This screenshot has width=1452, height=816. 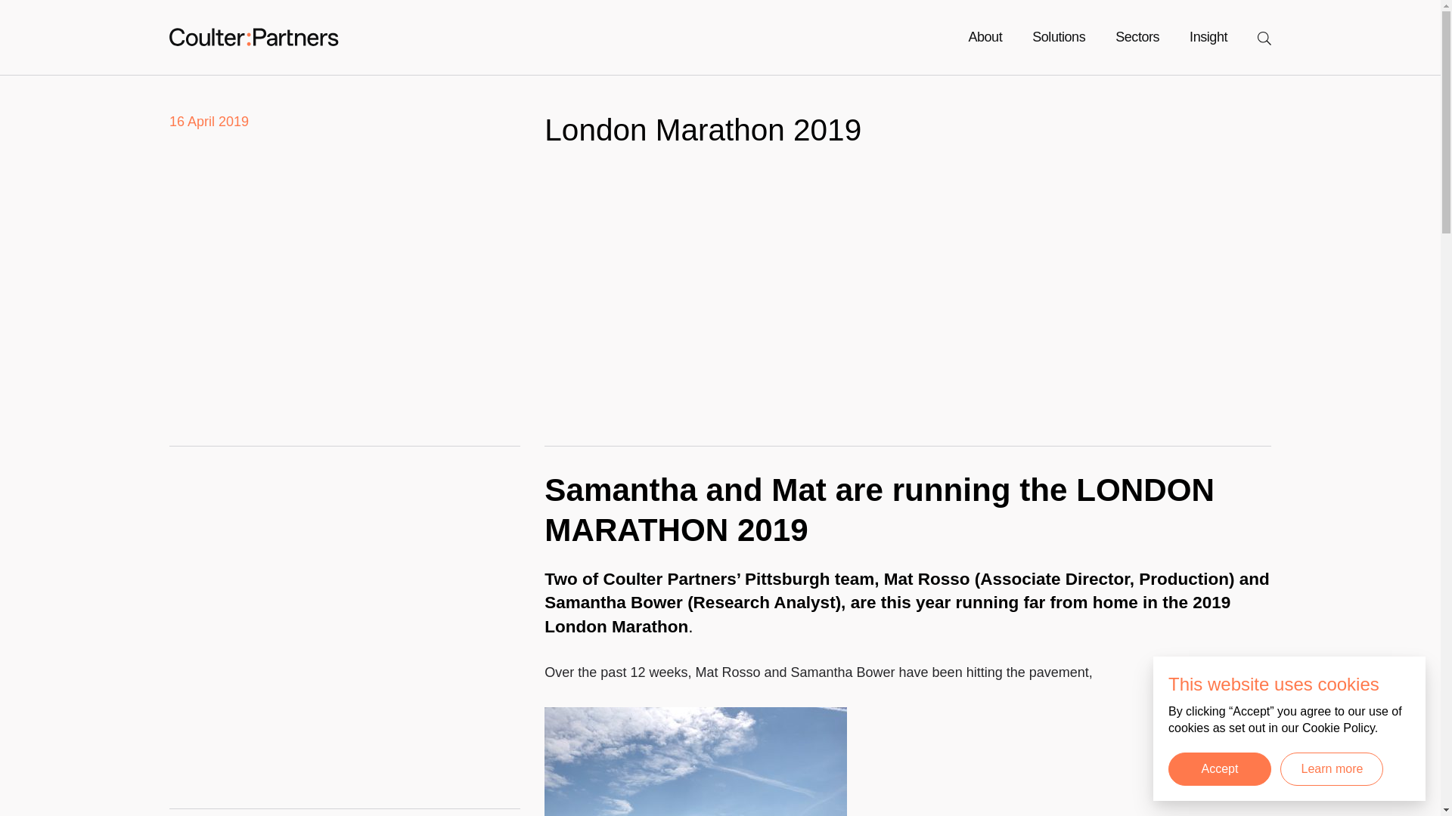 What do you see at coordinates (1137, 36) in the screenshot?
I see `Sectors` at bounding box center [1137, 36].